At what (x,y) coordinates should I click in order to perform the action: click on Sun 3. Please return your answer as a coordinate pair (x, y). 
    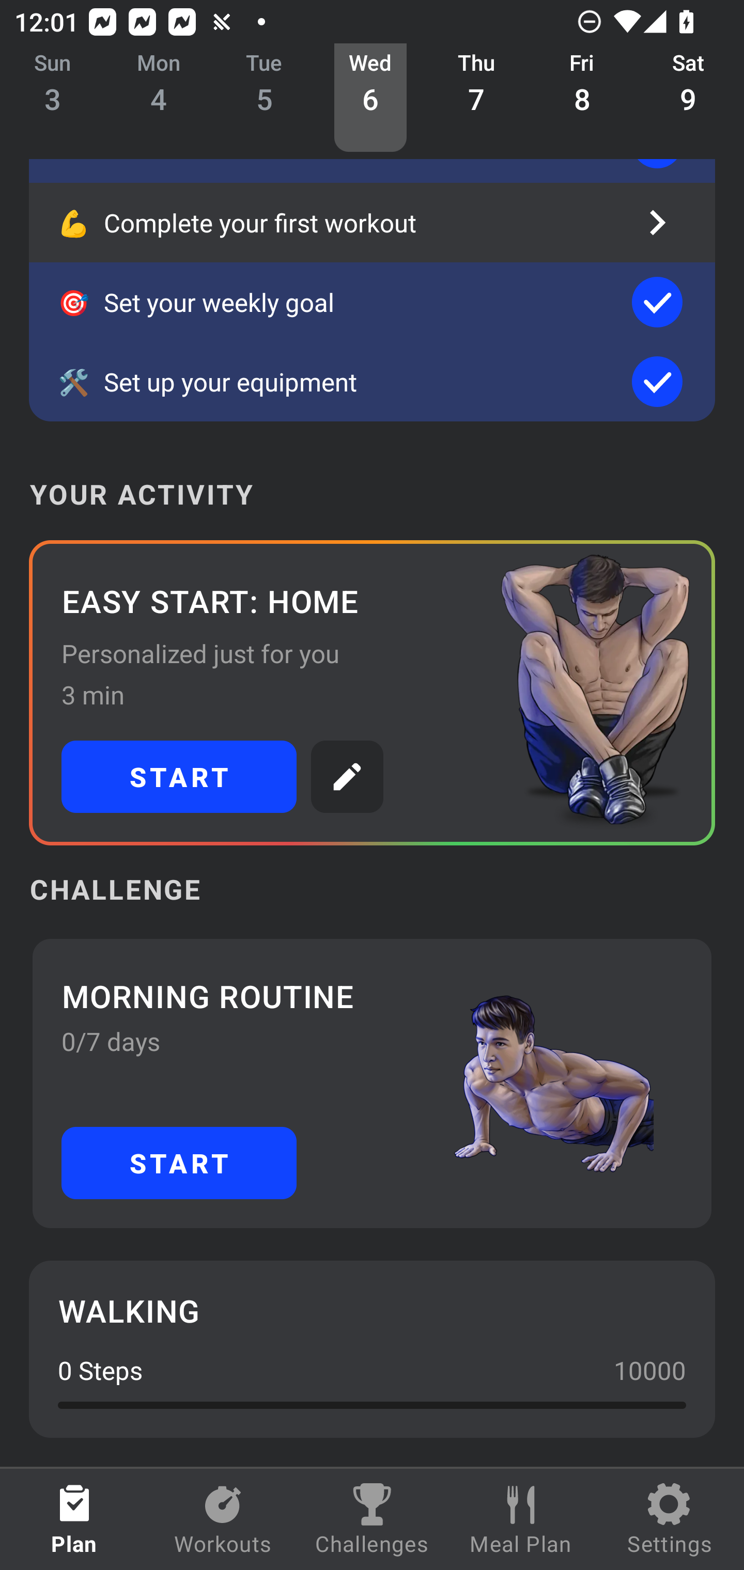
    Looking at the image, I should click on (53, 98).